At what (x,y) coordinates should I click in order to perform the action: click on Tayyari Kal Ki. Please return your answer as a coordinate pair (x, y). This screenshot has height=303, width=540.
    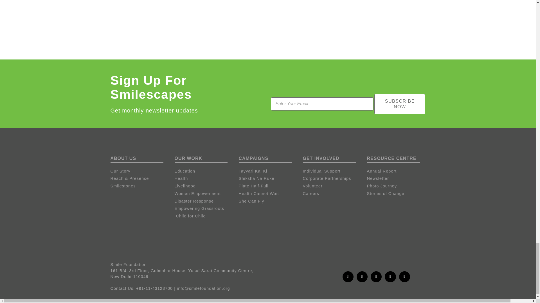
    Looking at the image, I should click on (268, 171).